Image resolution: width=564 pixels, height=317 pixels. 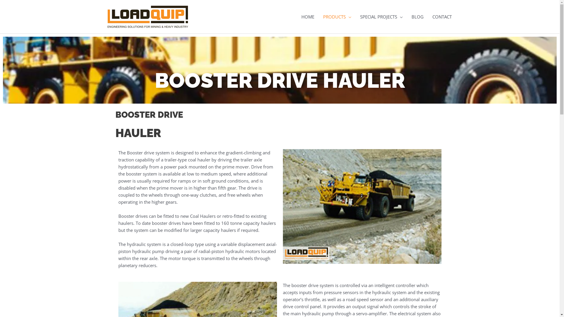 What do you see at coordinates (442, 17) in the screenshot?
I see `CONTACT` at bounding box center [442, 17].